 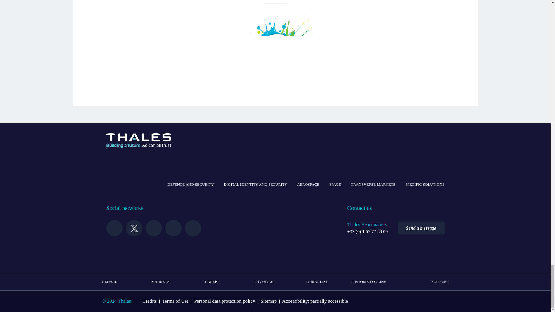 What do you see at coordinates (335, 185) in the screenshot?
I see `SPACE` at bounding box center [335, 185].